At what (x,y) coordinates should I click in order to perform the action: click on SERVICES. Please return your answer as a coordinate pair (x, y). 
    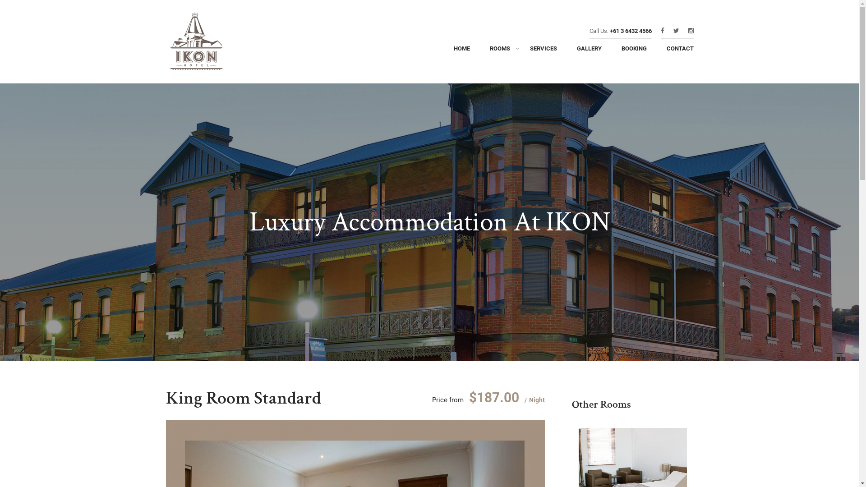
    Looking at the image, I should click on (543, 51).